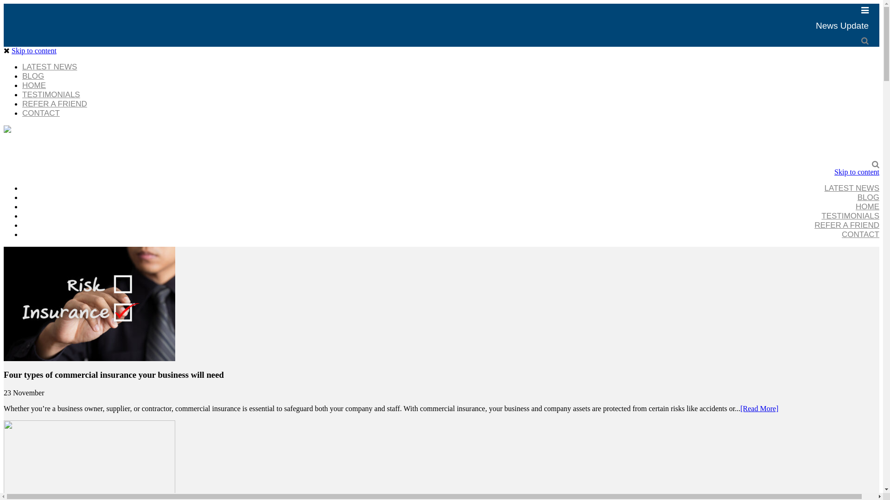 The image size is (890, 500). What do you see at coordinates (860, 234) in the screenshot?
I see `CONTACT` at bounding box center [860, 234].